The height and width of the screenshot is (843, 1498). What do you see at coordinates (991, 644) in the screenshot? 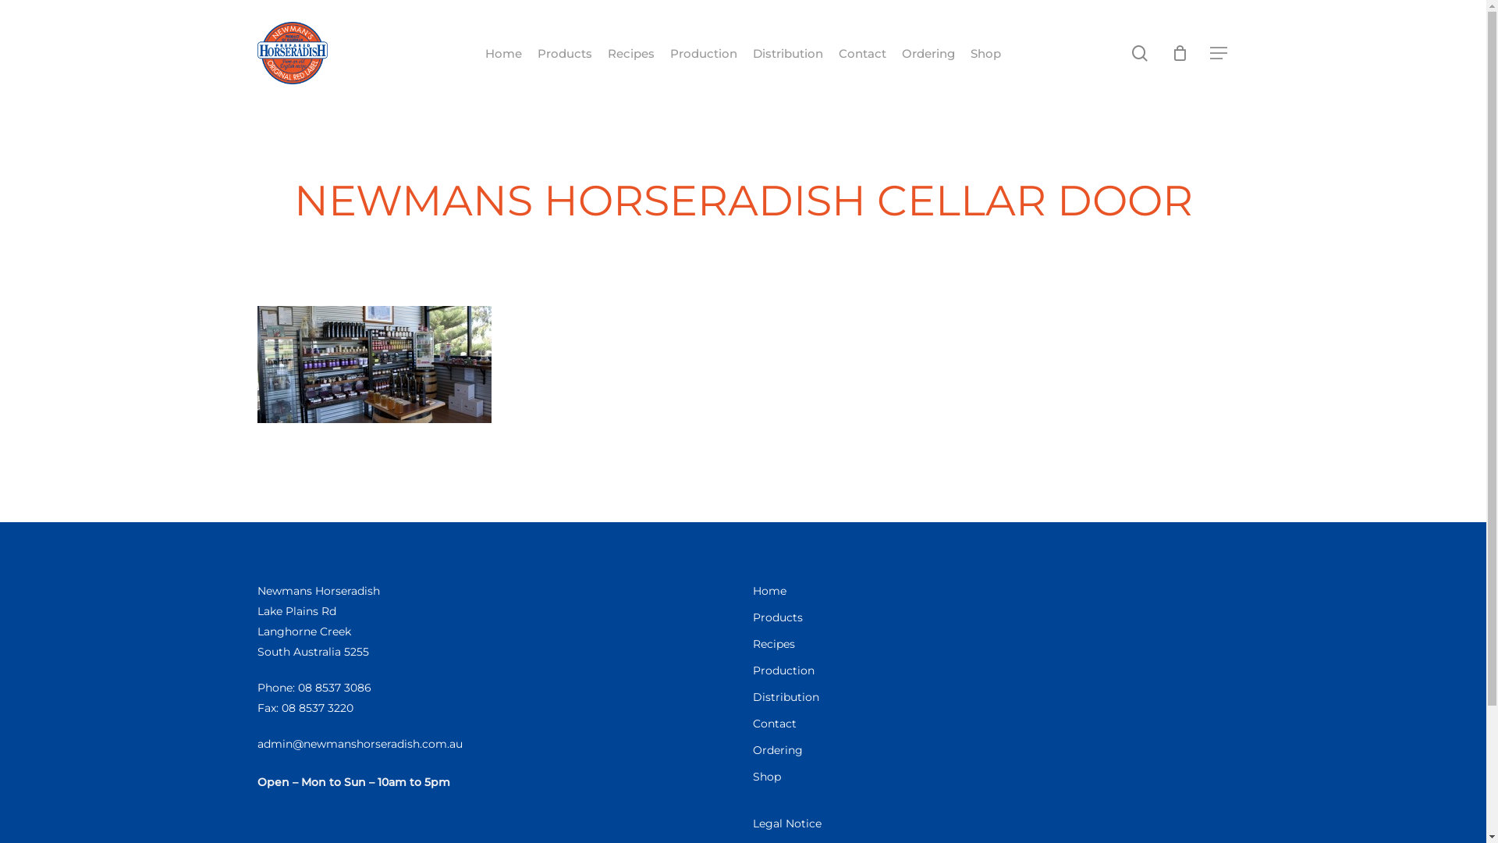
I see `Recipes` at bounding box center [991, 644].